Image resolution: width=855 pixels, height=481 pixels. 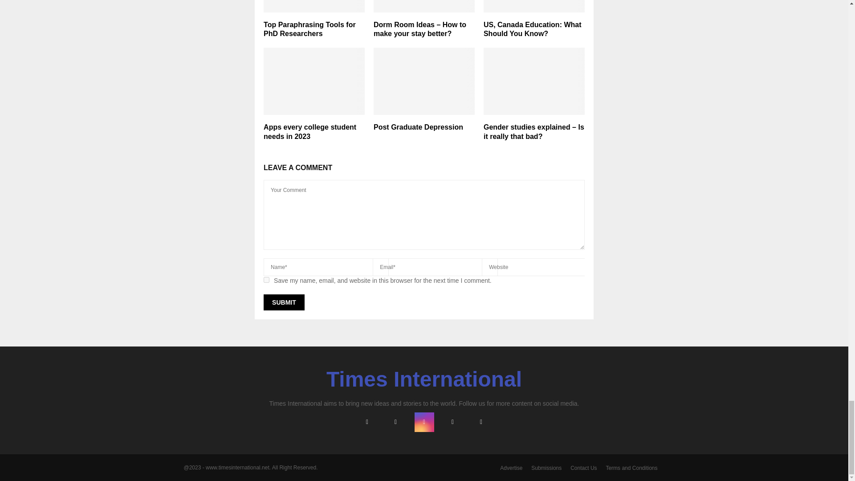 What do you see at coordinates (266, 280) in the screenshot?
I see `yes` at bounding box center [266, 280].